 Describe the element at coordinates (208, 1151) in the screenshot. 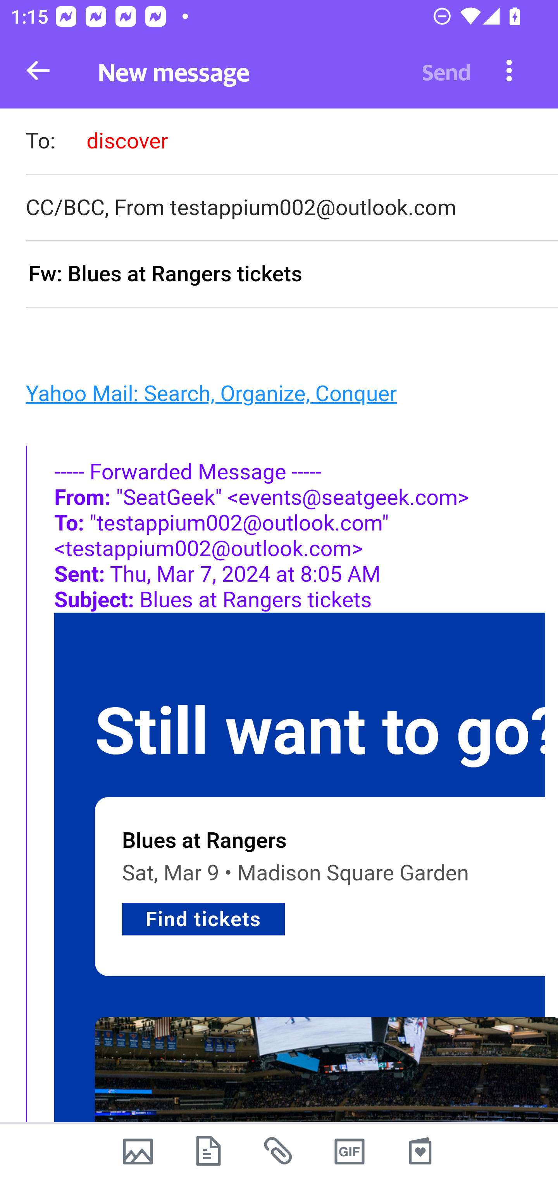

I see `Device files` at that location.